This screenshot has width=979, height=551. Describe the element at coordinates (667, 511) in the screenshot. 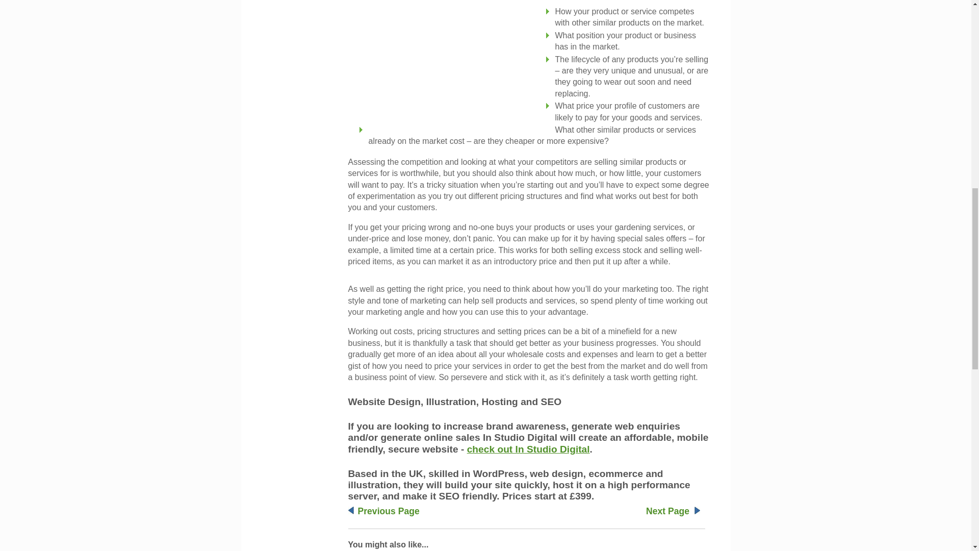

I see `Next Page` at that location.